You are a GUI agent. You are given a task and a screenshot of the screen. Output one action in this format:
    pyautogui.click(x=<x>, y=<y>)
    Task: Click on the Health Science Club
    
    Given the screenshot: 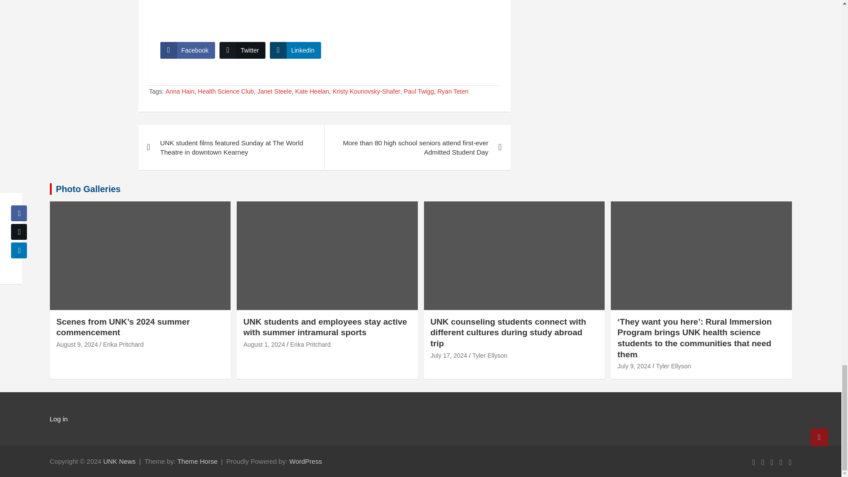 What is the action you would take?
    pyautogui.click(x=225, y=92)
    